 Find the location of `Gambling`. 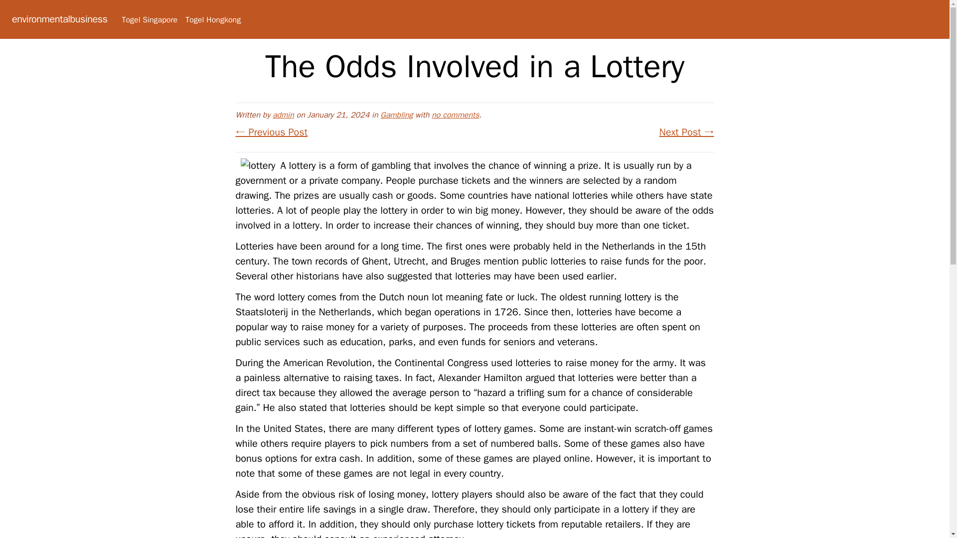

Gambling is located at coordinates (396, 115).